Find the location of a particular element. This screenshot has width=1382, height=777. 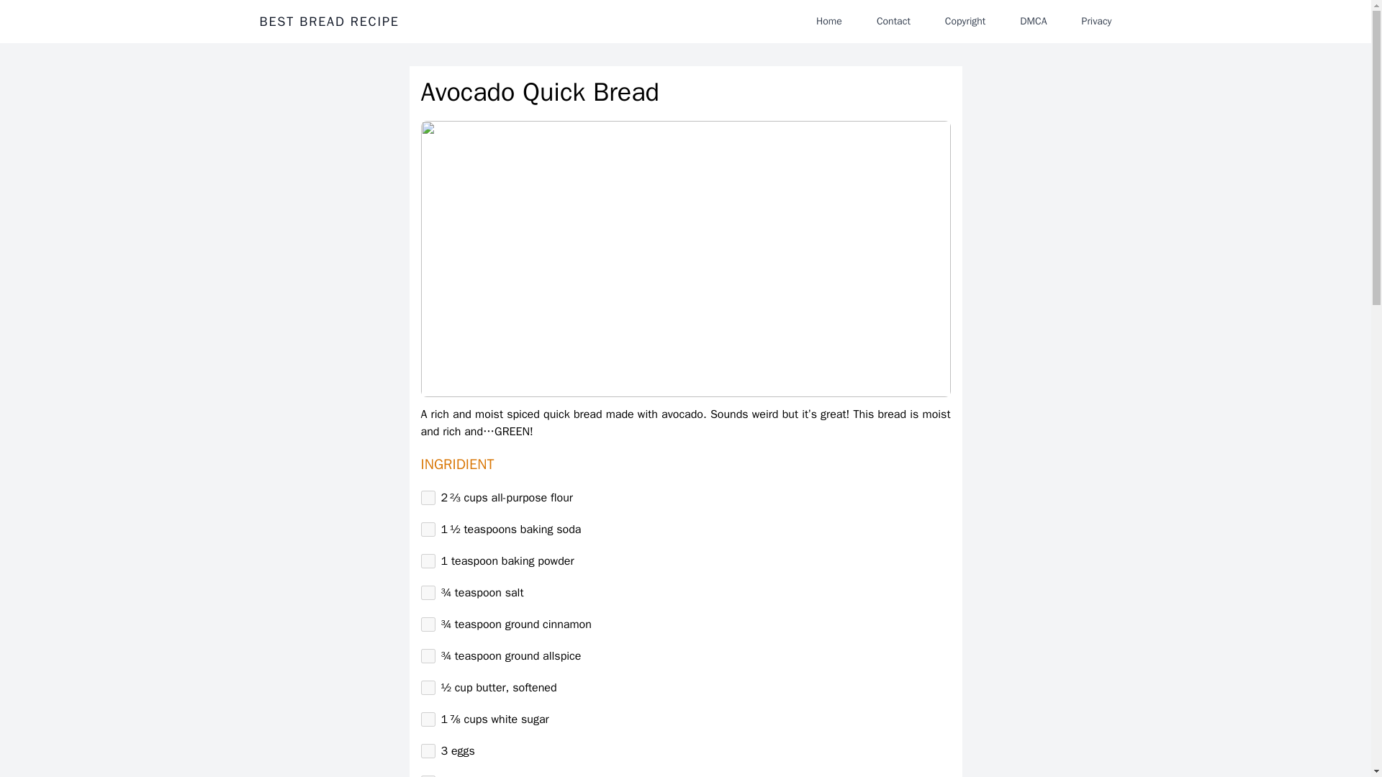

on is located at coordinates (428, 719).